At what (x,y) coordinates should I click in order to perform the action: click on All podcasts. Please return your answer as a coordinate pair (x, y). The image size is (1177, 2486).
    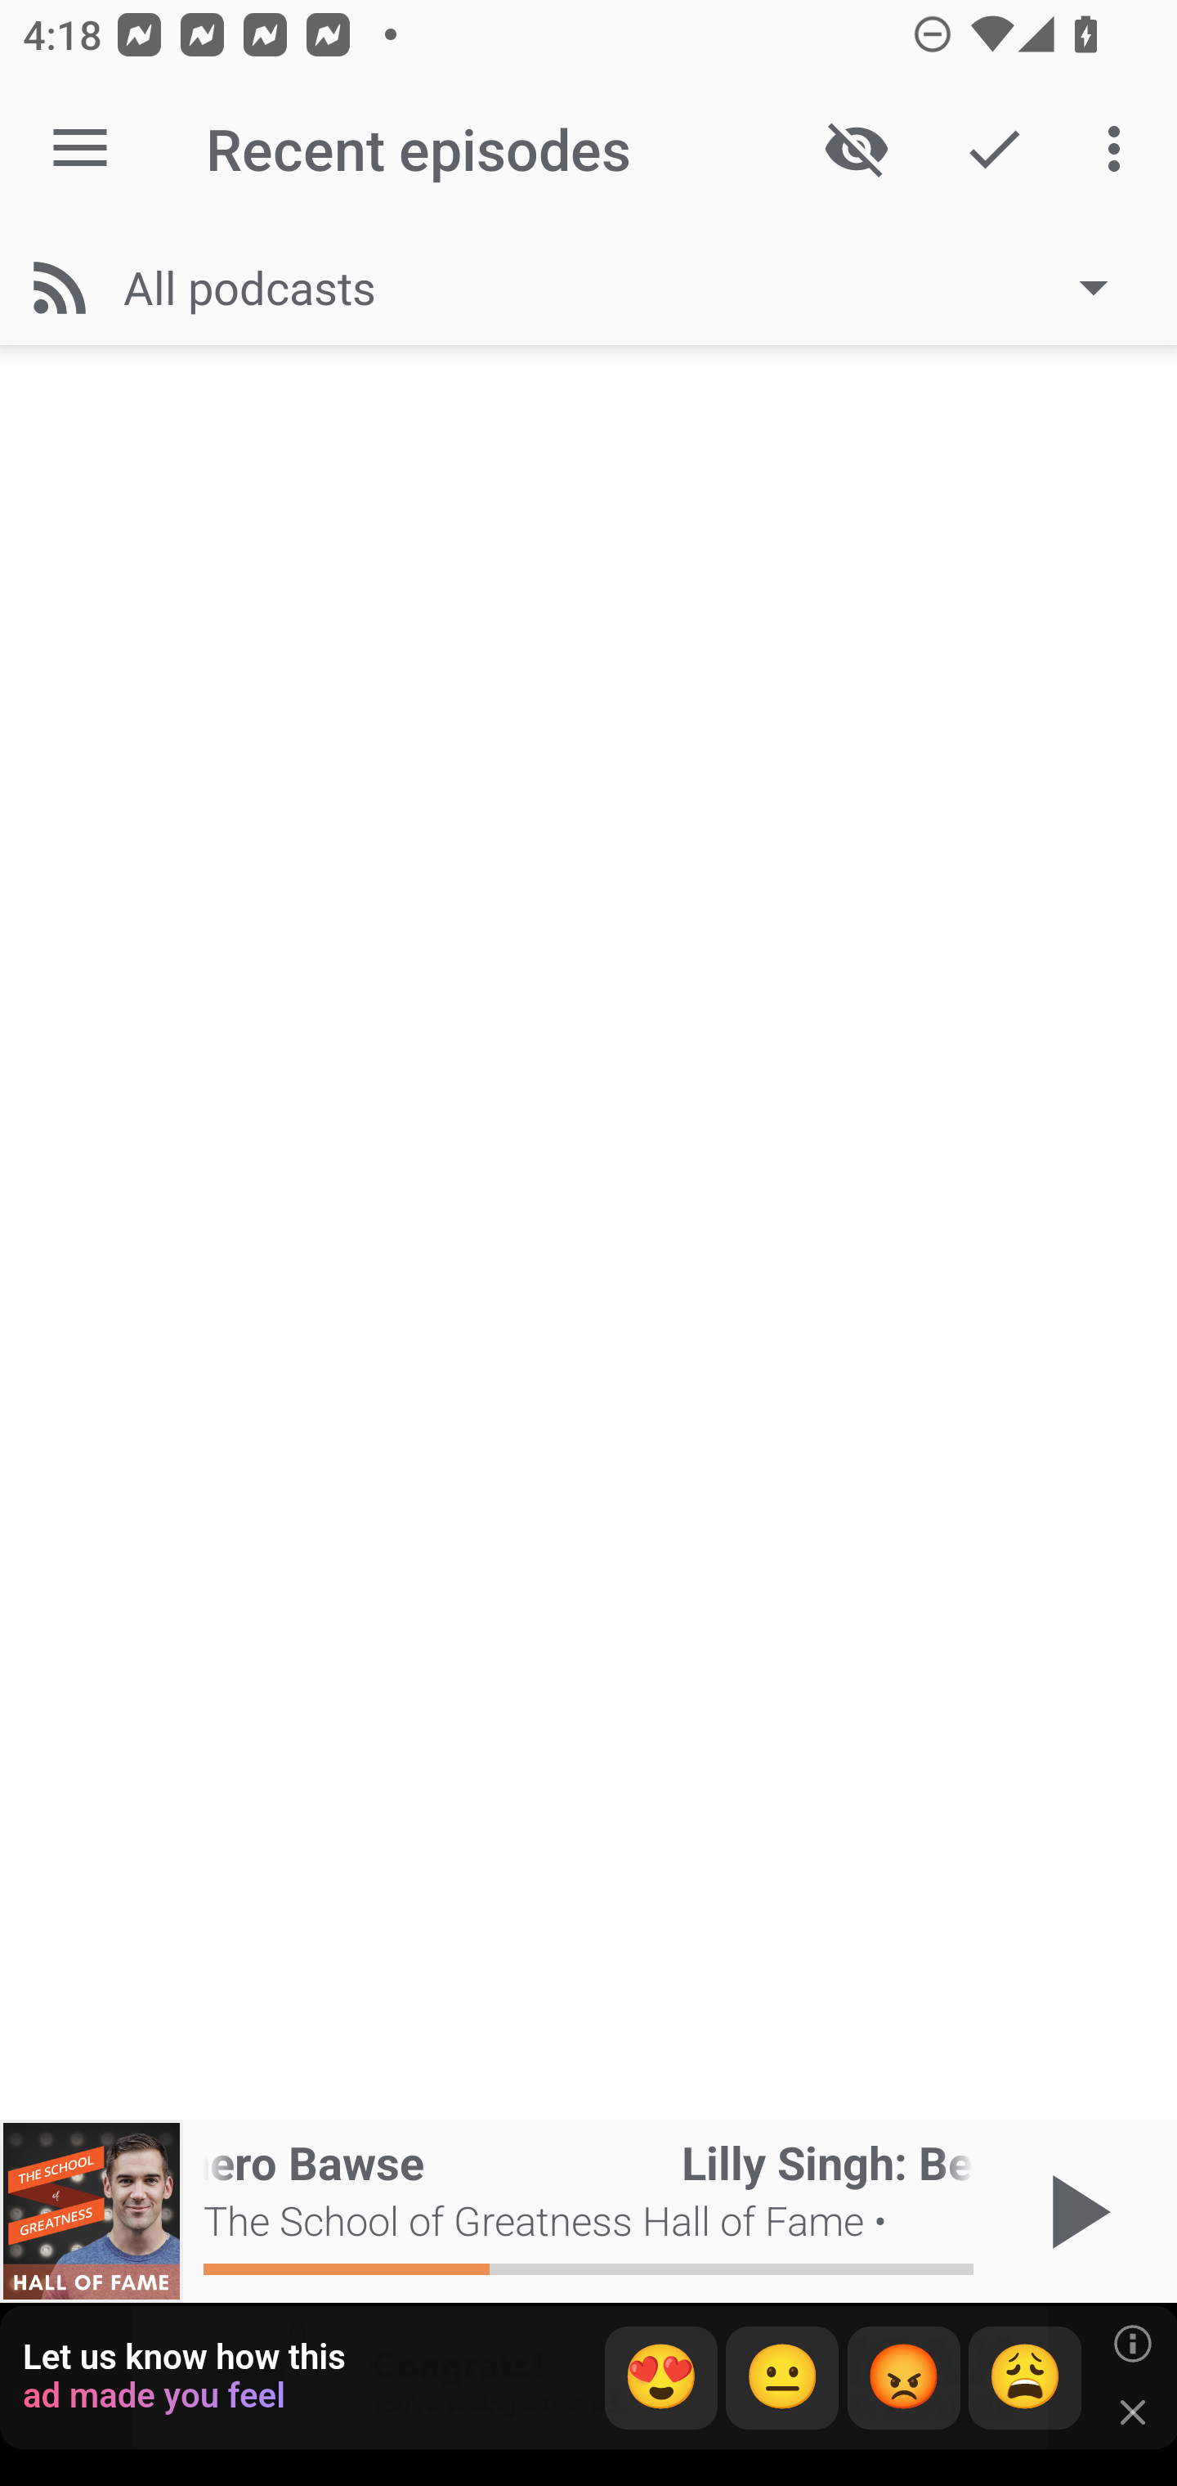
    Looking at the image, I should click on (631, 287).